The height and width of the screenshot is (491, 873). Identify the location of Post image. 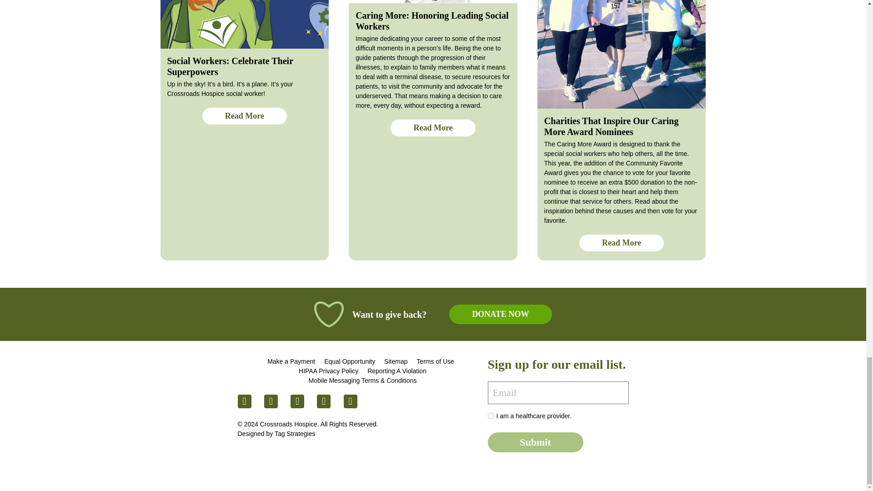
(433, 1).